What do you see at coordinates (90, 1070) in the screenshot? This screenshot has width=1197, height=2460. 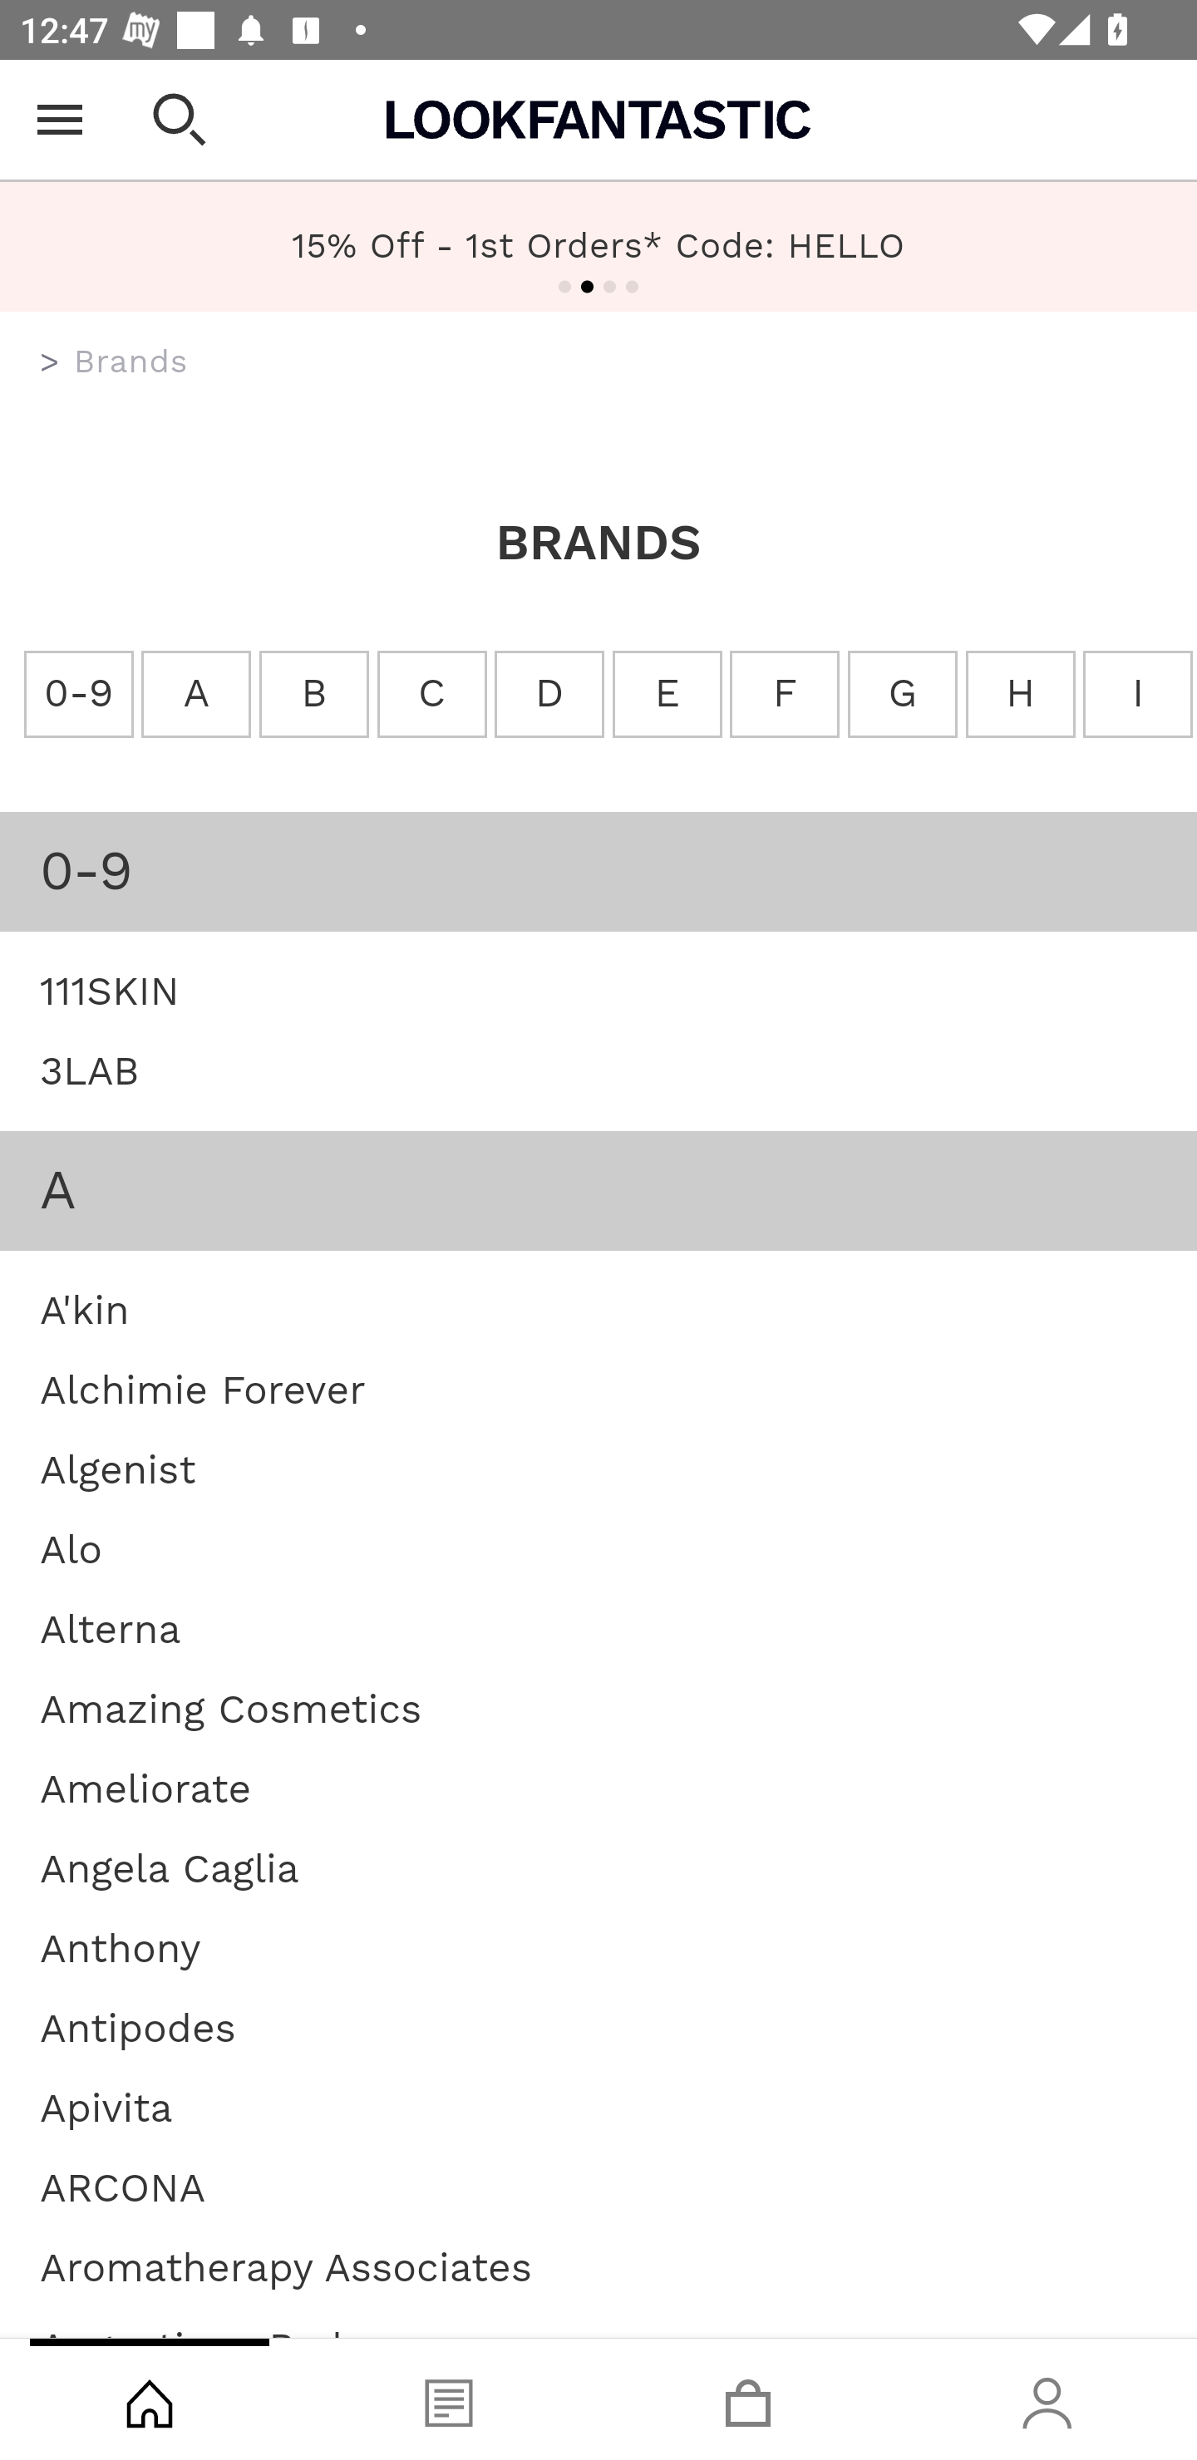 I see `3LAB` at bounding box center [90, 1070].